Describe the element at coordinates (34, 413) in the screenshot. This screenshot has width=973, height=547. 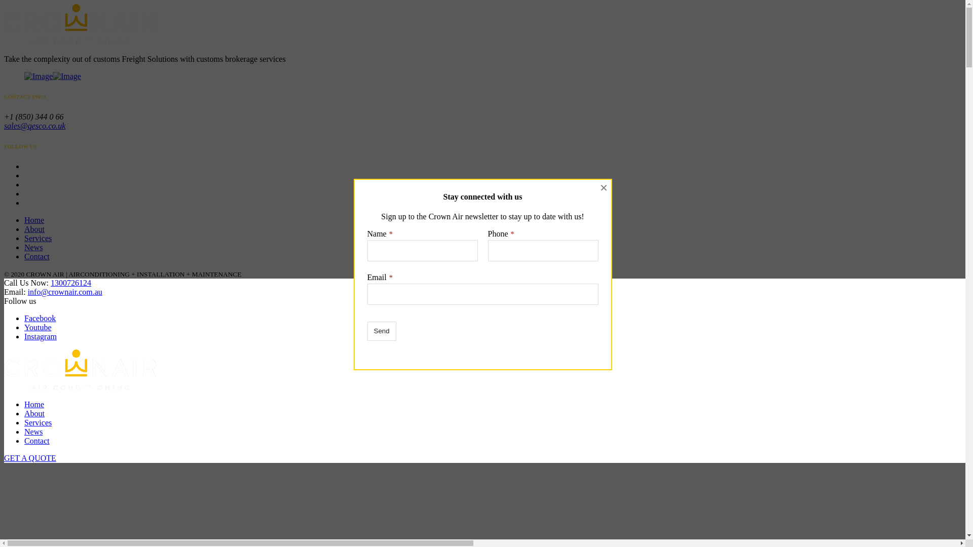
I see `About` at that location.